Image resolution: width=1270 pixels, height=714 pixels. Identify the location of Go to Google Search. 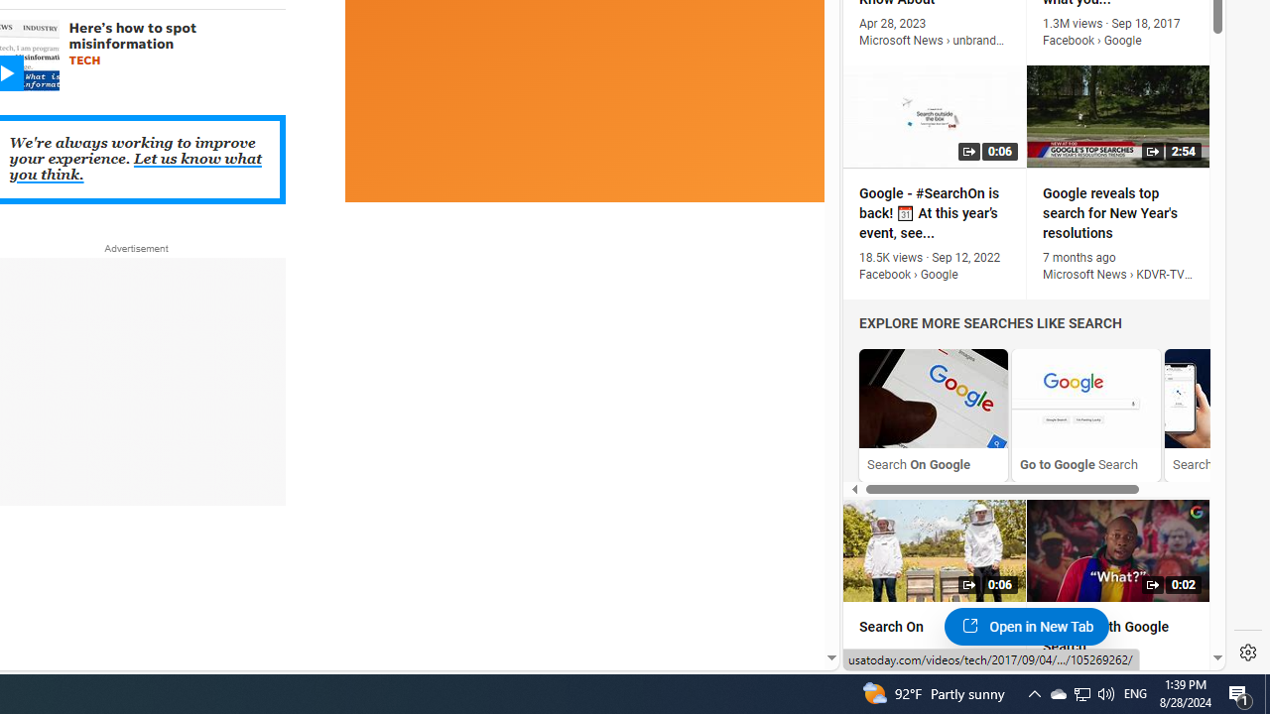
(1085, 399).